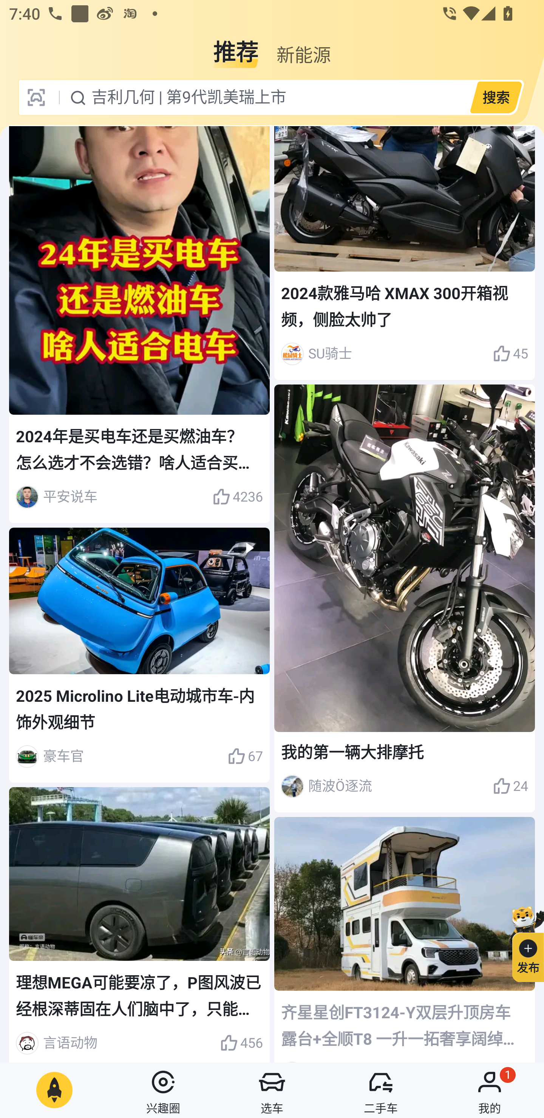 The width and height of the screenshot is (544, 1118). I want to click on 45, so click(510, 354).